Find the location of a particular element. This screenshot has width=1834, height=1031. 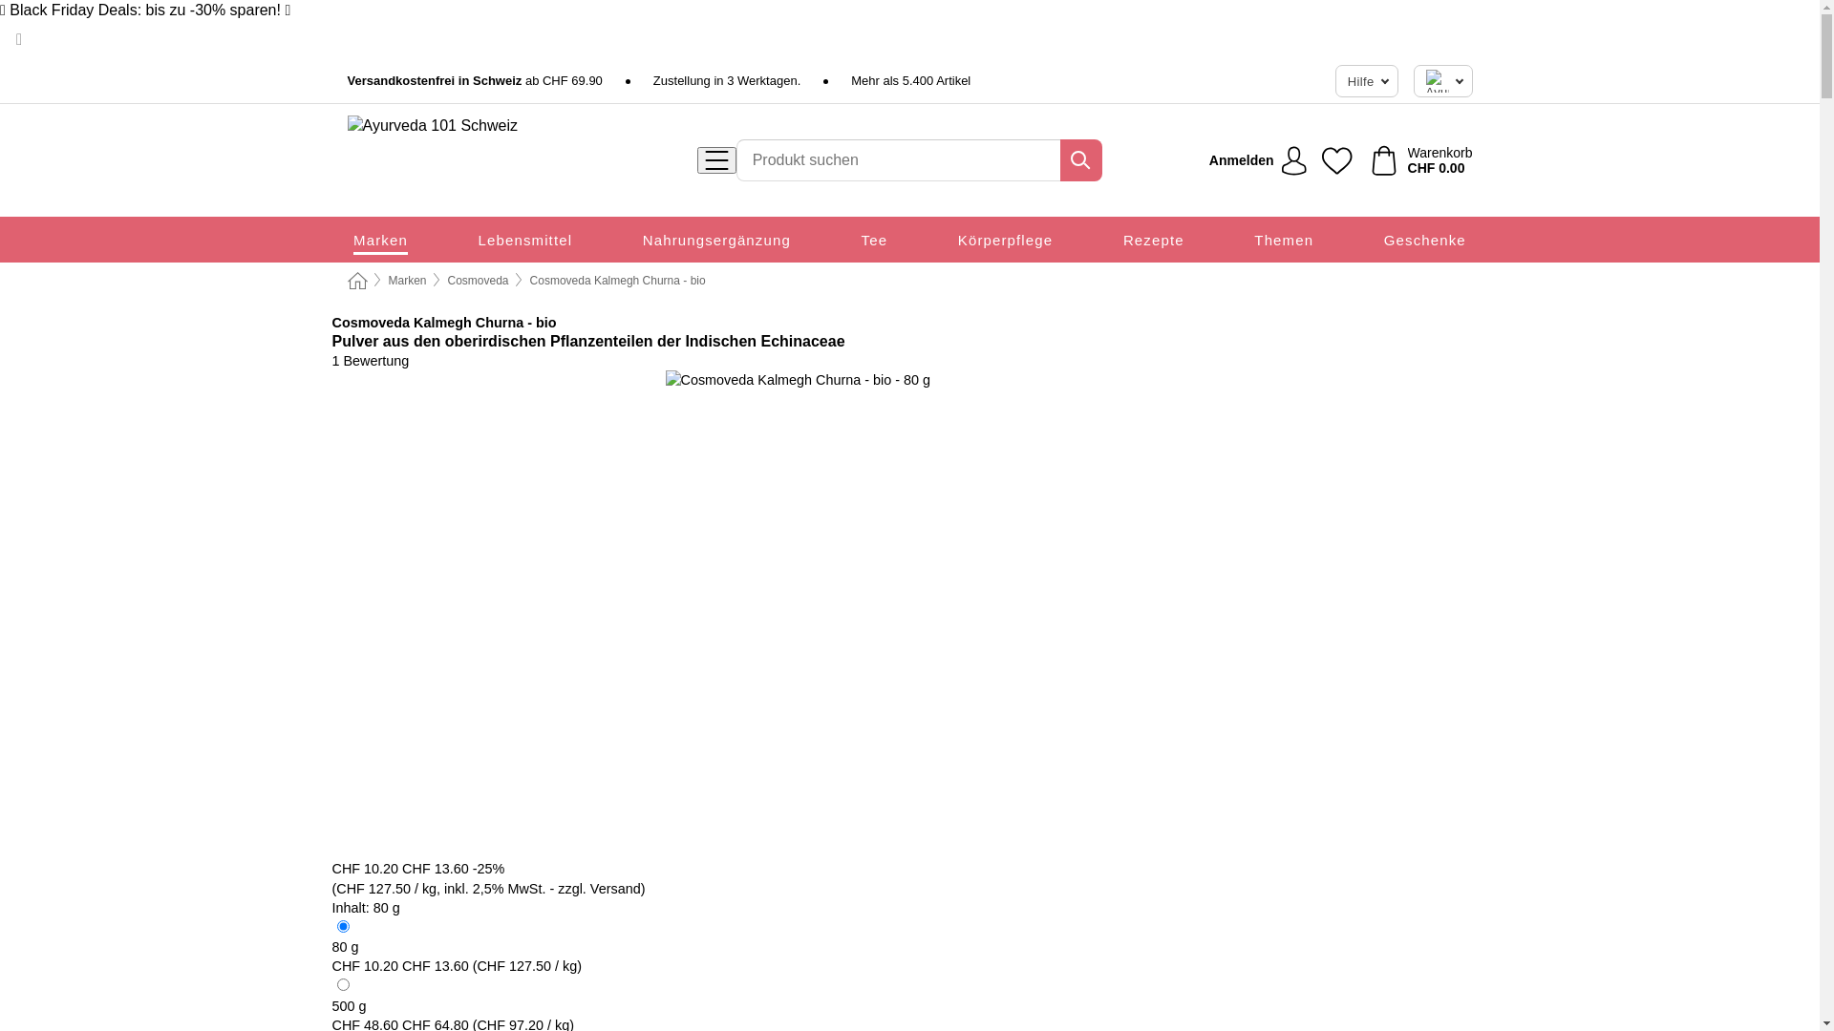

zzgl. Versand is located at coordinates (599, 889).